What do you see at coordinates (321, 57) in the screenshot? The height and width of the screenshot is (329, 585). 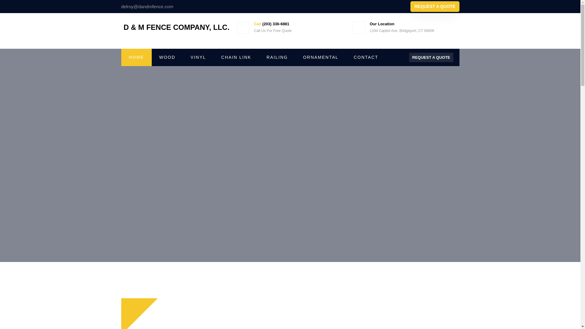 I see `ORNAMENTAL` at bounding box center [321, 57].